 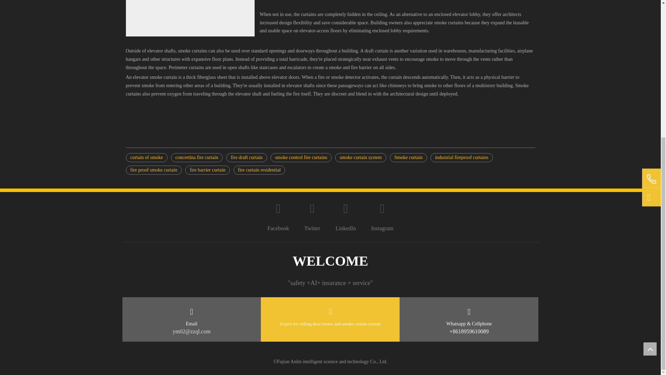 What do you see at coordinates (197, 157) in the screenshot?
I see `concertina fire curtain` at bounding box center [197, 157].